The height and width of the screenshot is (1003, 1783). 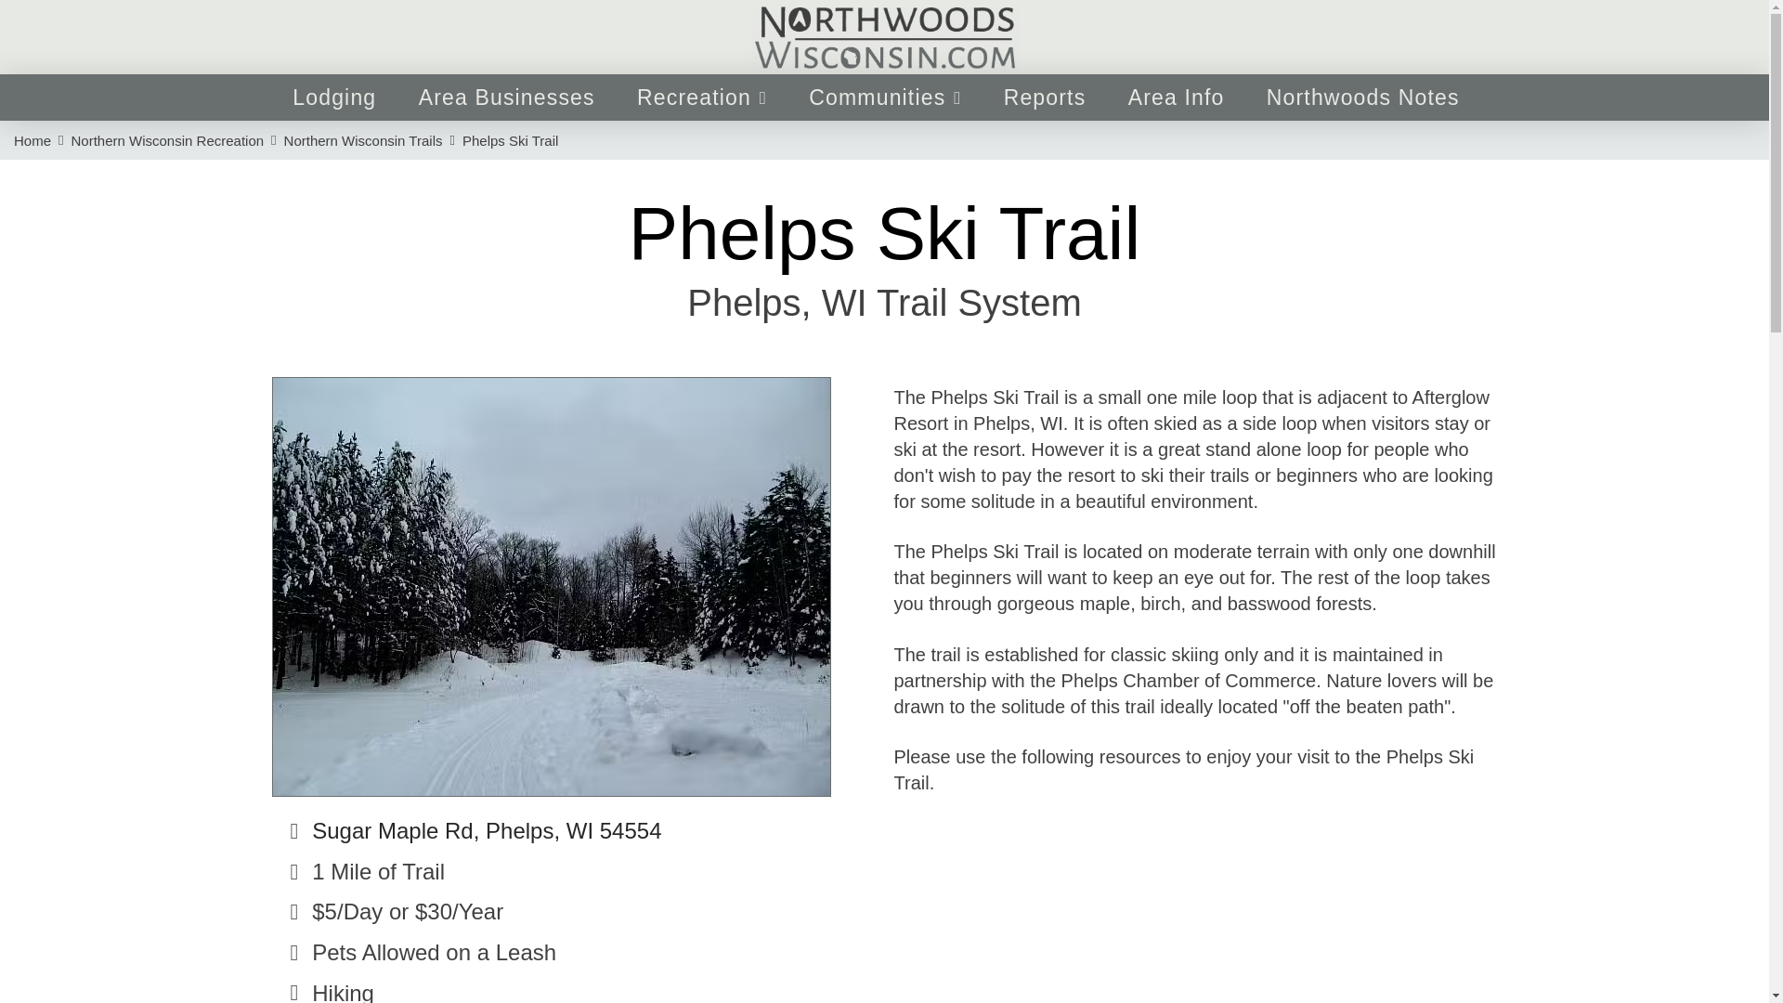 What do you see at coordinates (509, 141) in the screenshot?
I see `Phelps Ski Trail` at bounding box center [509, 141].